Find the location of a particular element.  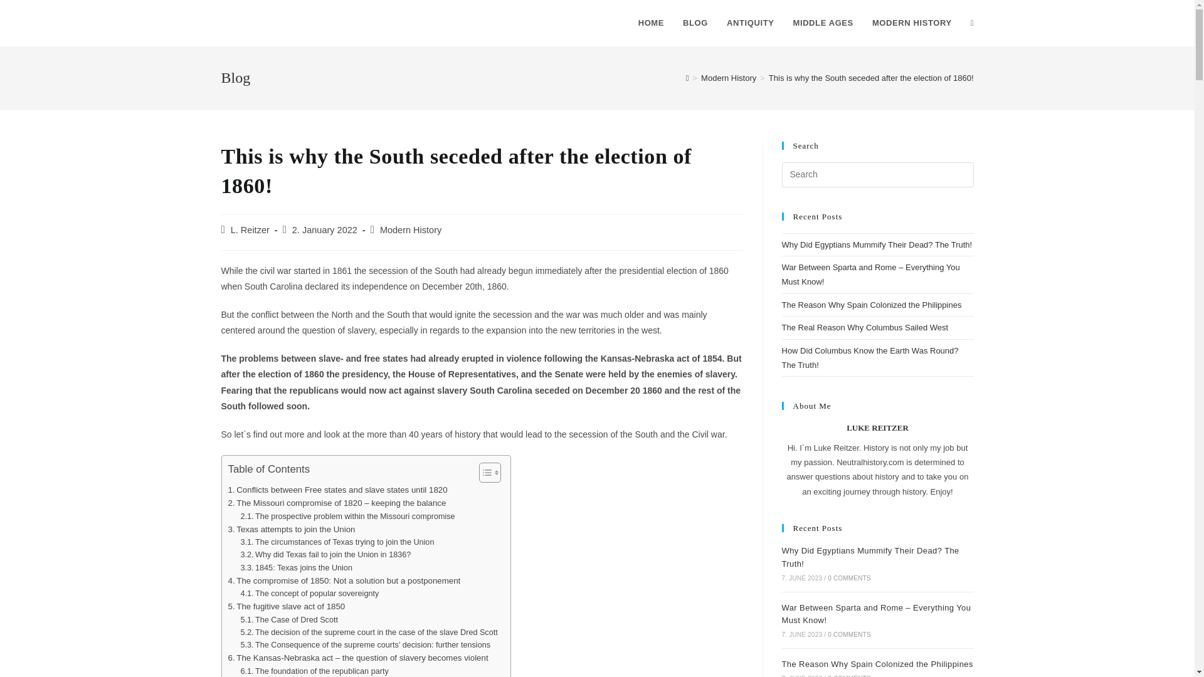

BLOG is located at coordinates (695, 23).